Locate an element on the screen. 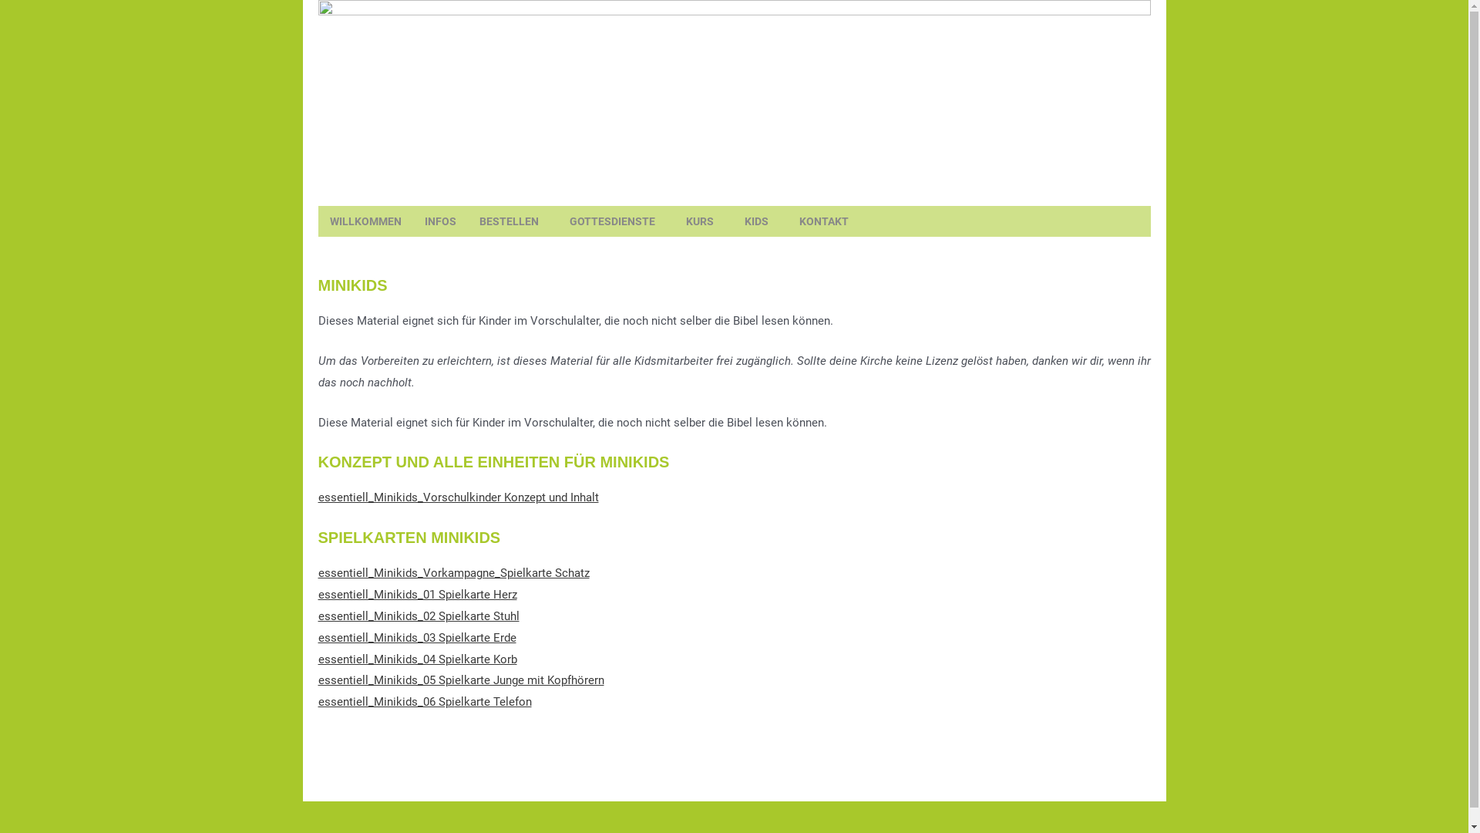  essentiell_Minikids_04 Spielkarte Korb is located at coordinates (417, 659).